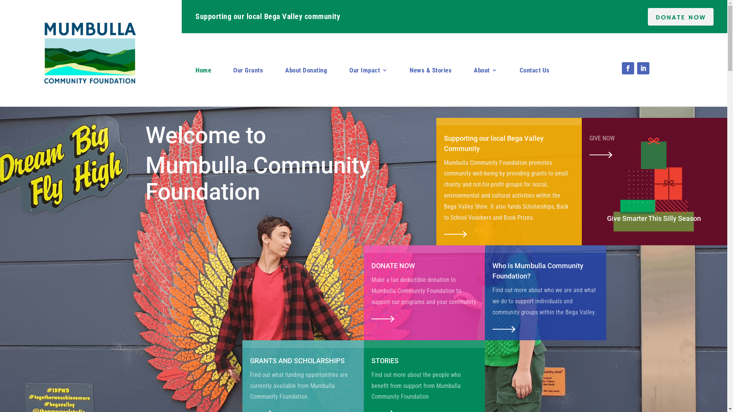 This screenshot has width=733, height=412. Describe the element at coordinates (248, 72) in the screenshot. I see `Our Grants` at that location.